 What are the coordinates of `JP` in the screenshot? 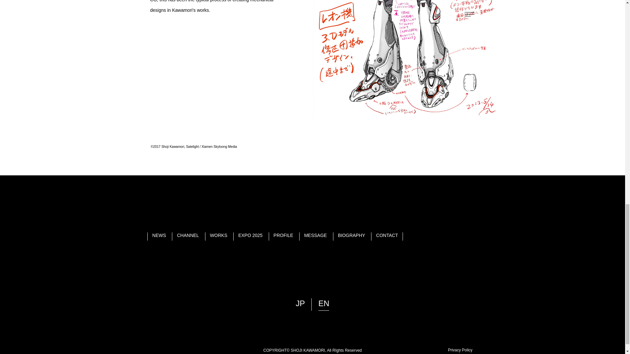 It's located at (300, 304).